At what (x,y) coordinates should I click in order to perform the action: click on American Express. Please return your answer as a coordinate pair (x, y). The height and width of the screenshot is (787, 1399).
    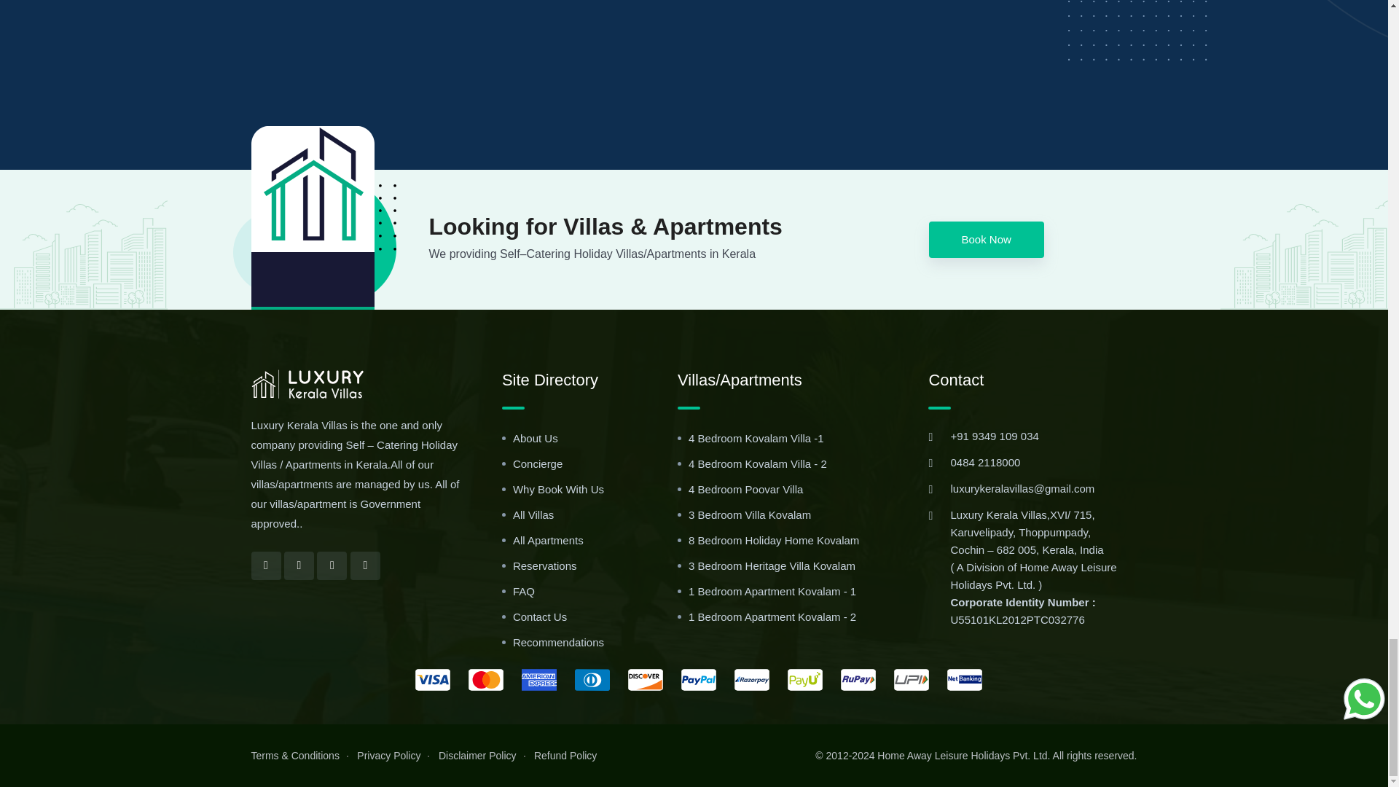
    Looking at the image, I should click on (539, 680).